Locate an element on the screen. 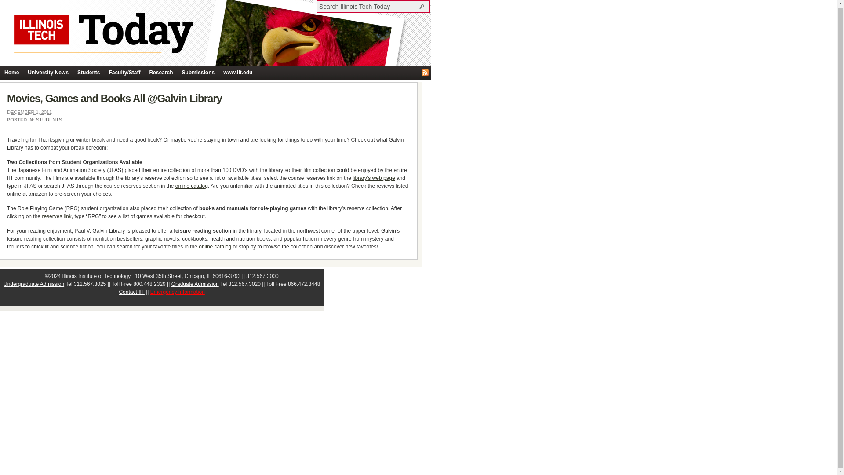  Undergraduate Admission is located at coordinates (33, 284).